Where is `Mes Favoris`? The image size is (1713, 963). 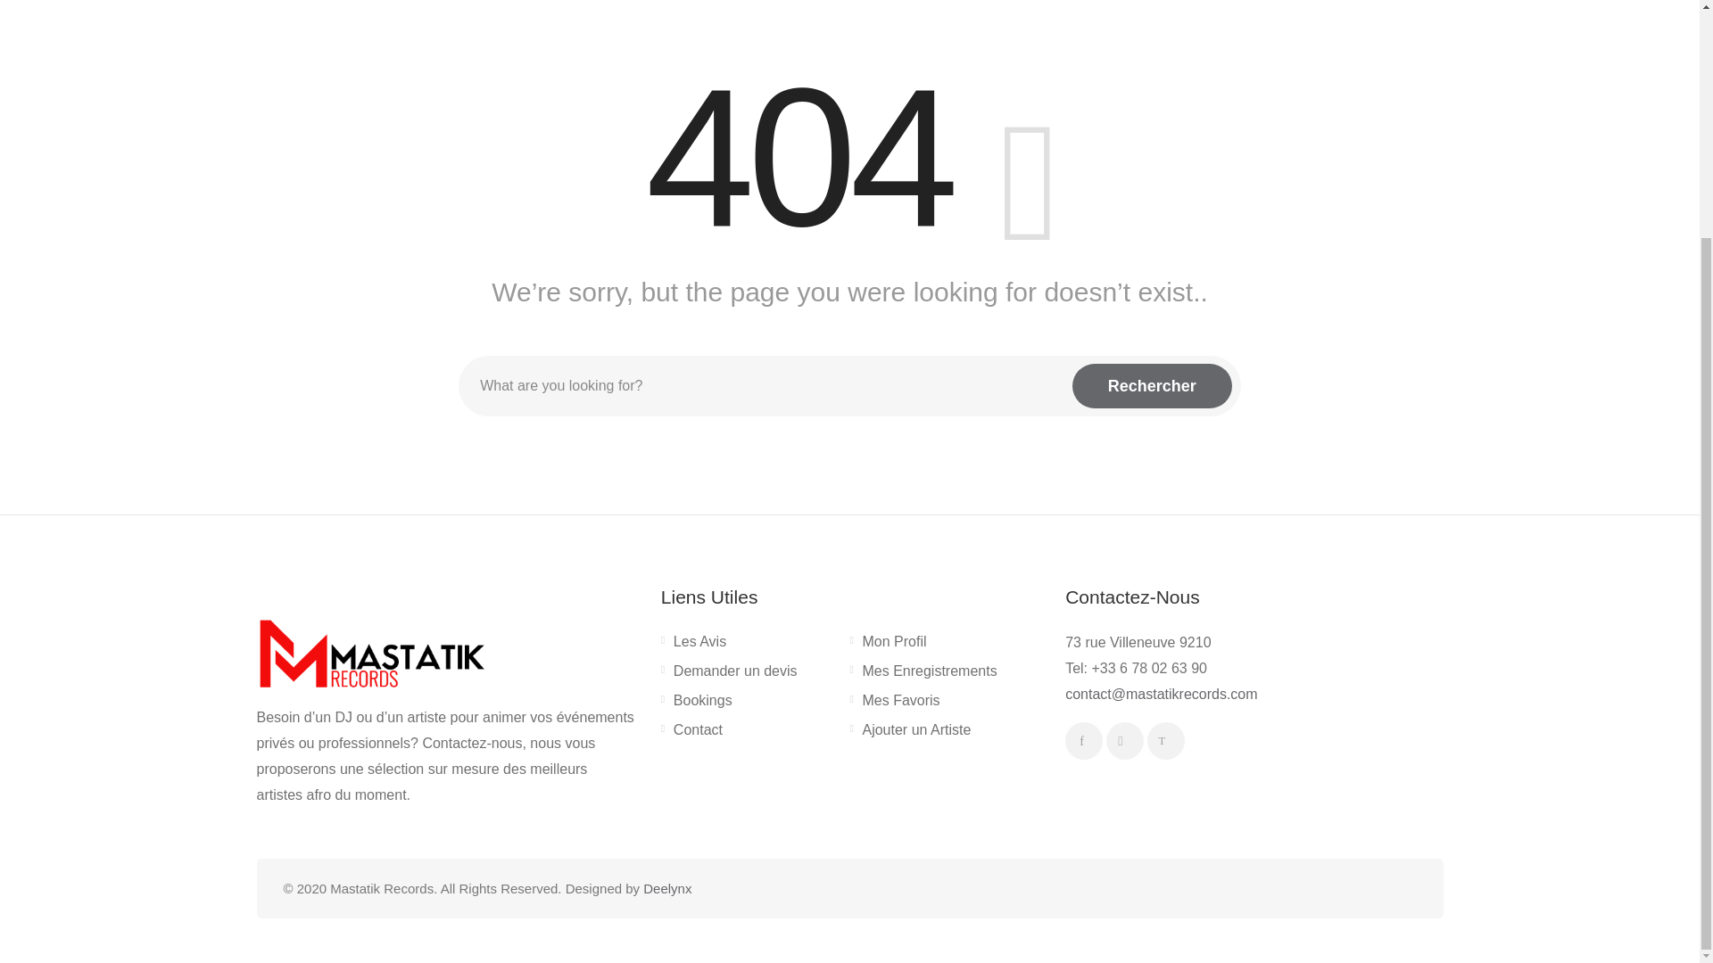
Mes Favoris is located at coordinates (894, 704).